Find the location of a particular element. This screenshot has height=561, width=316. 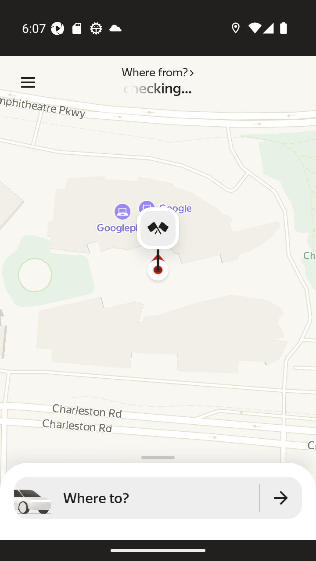

Where to? Where to? To the choice of address is located at coordinates (158, 498).